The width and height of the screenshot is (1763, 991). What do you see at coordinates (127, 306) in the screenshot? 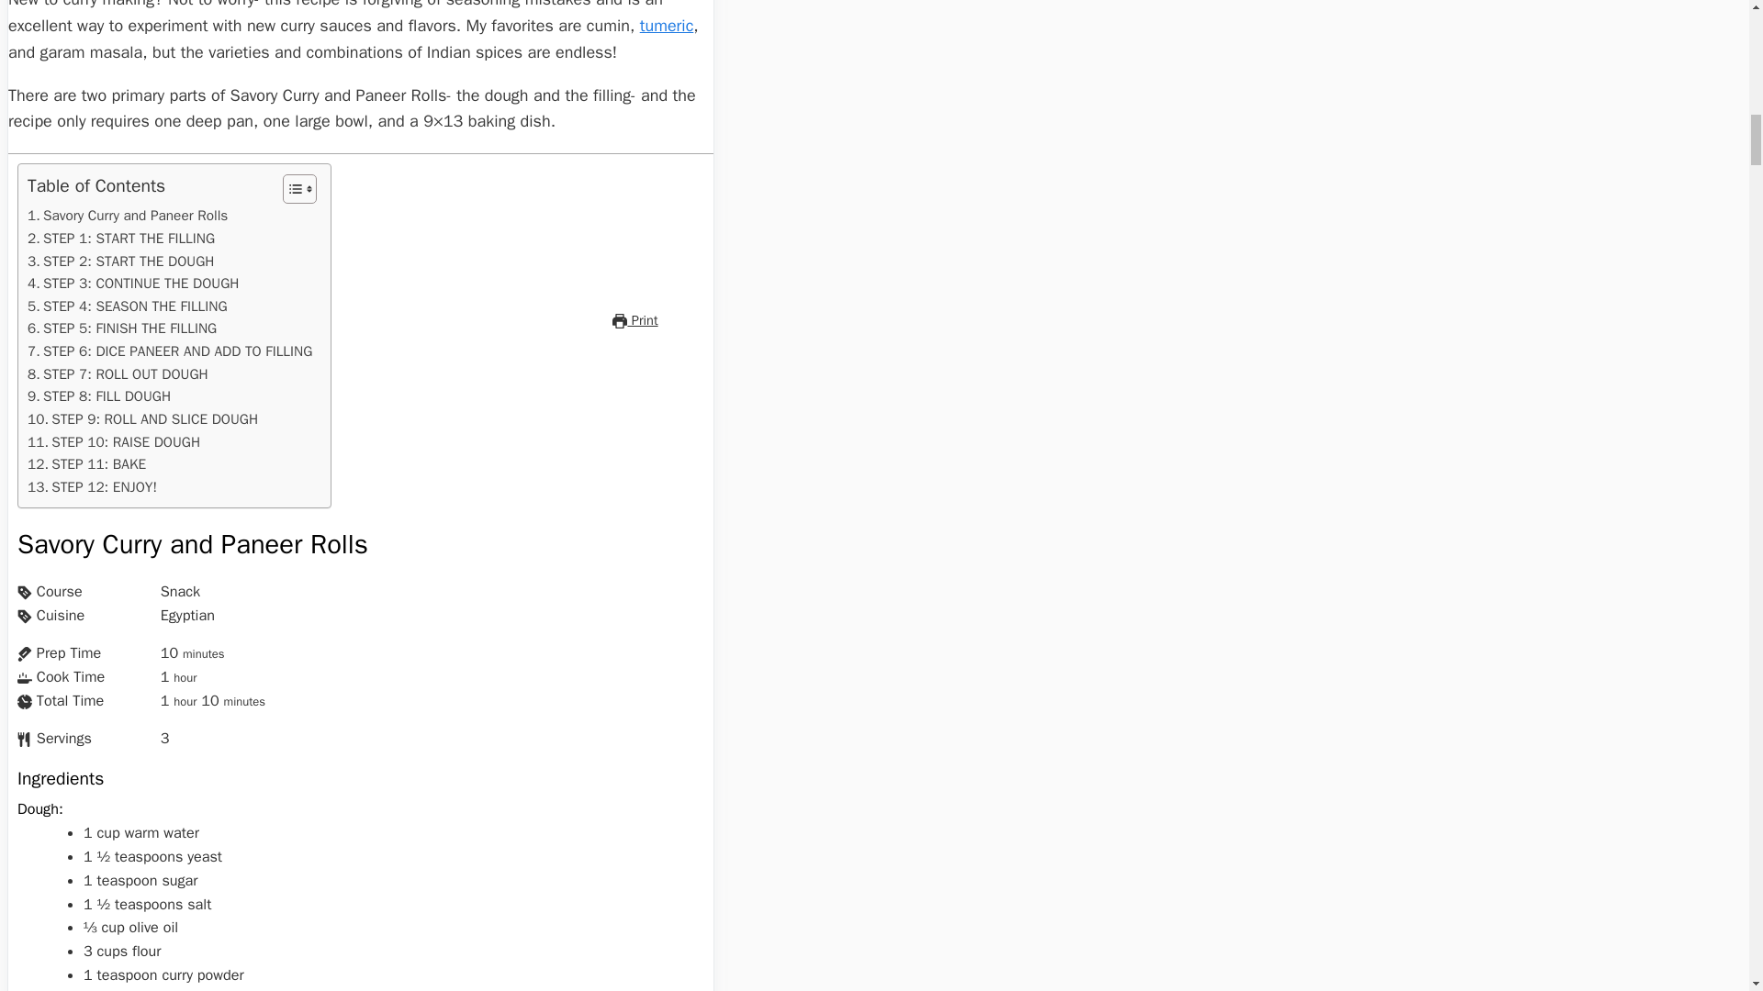
I see `STEP 4: SEASON THE FILLING` at bounding box center [127, 306].